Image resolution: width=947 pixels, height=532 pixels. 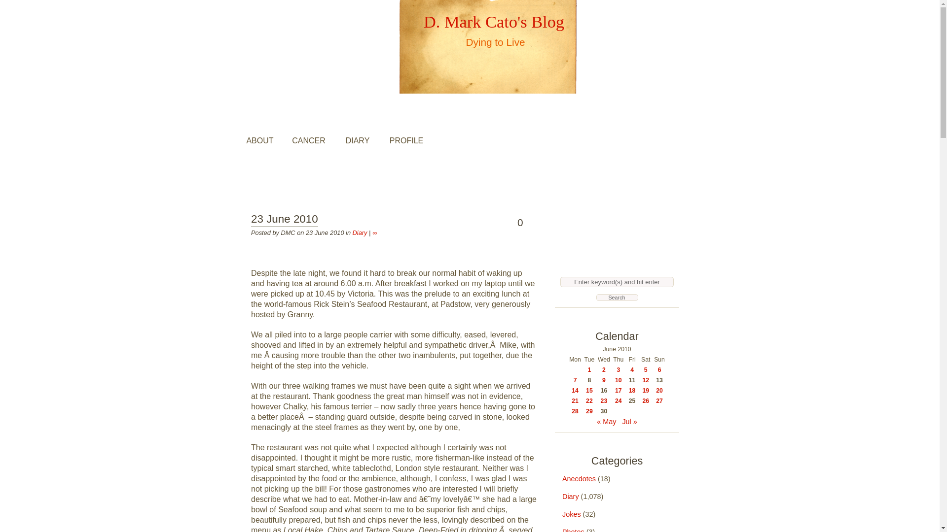 What do you see at coordinates (284, 220) in the screenshot?
I see `23 June 2010` at bounding box center [284, 220].